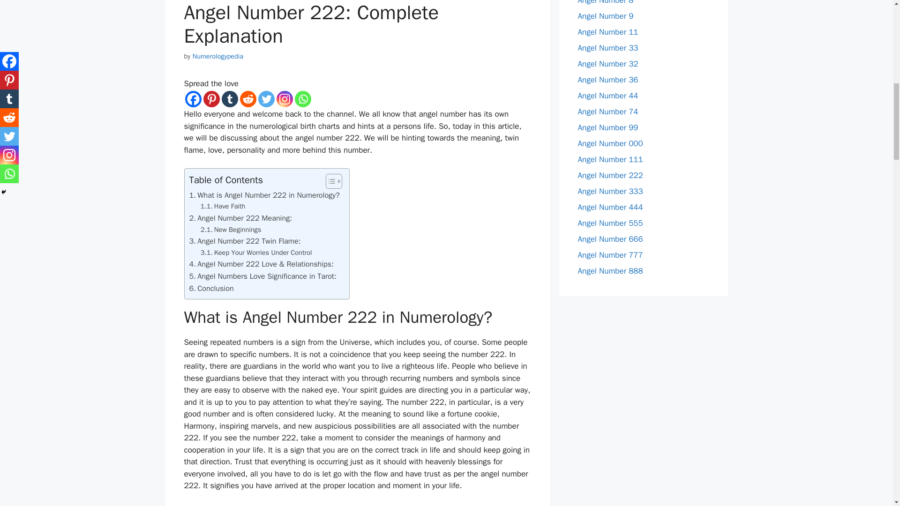 The width and height of the screenshot is (900, 506). I want to click on Keep Your Worries Under Control, so click(256, 253).